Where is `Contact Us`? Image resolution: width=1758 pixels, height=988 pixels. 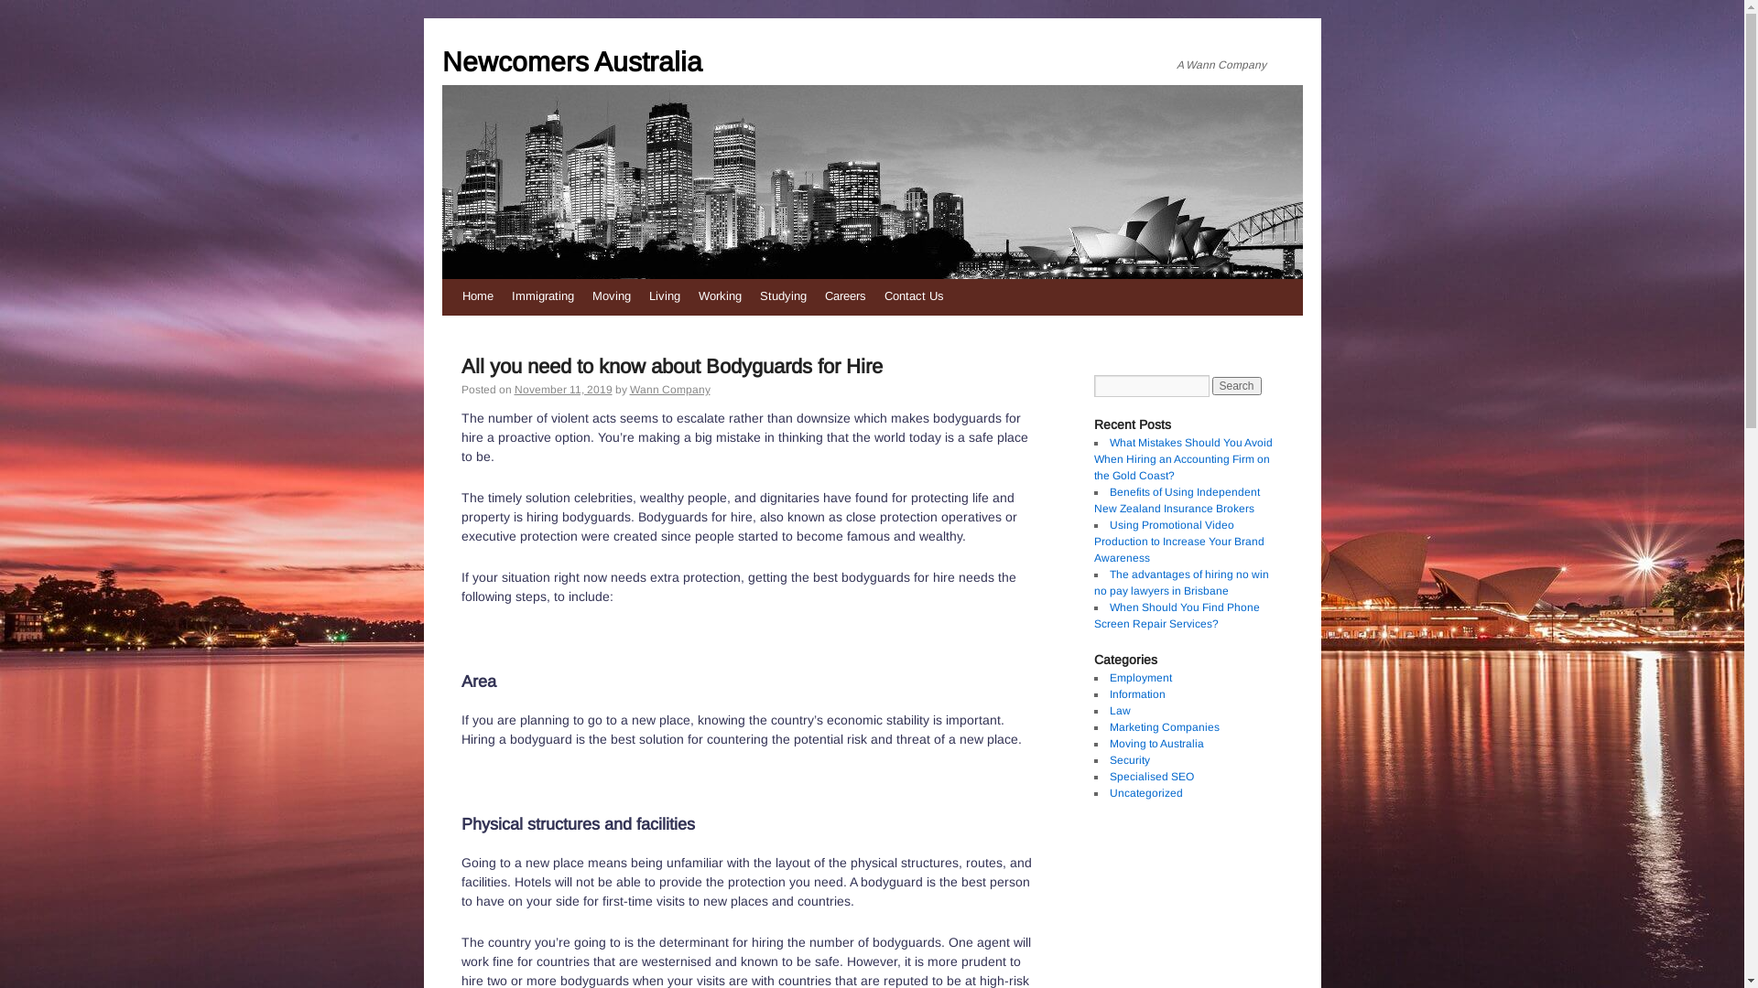 Contact Us is located at coordinates (914, 296).